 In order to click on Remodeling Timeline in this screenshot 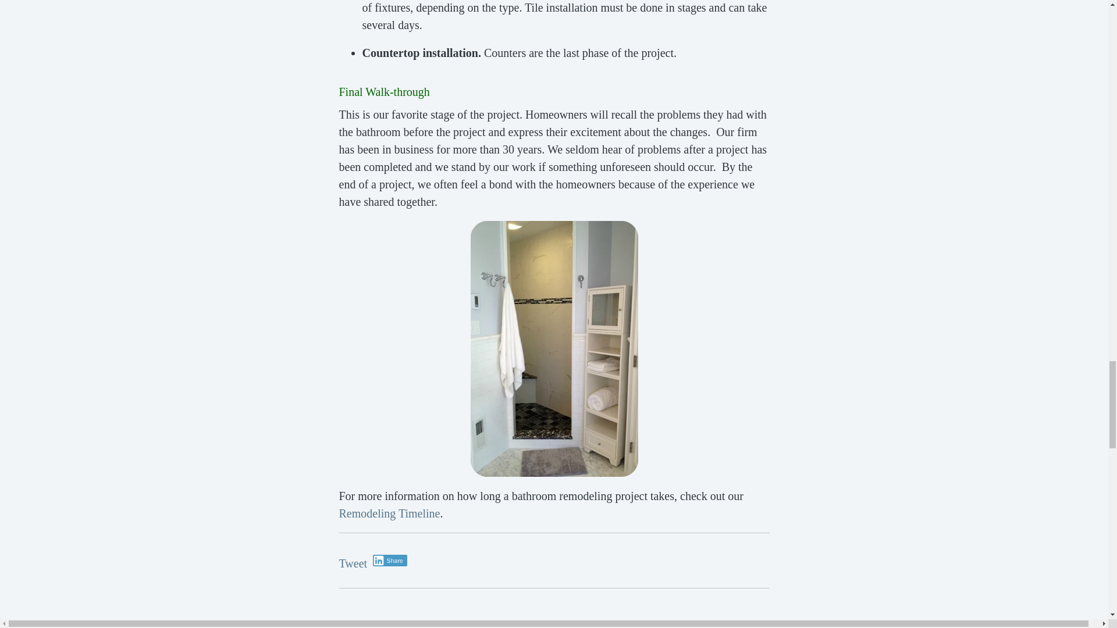, I will do `click(389, 513)`.